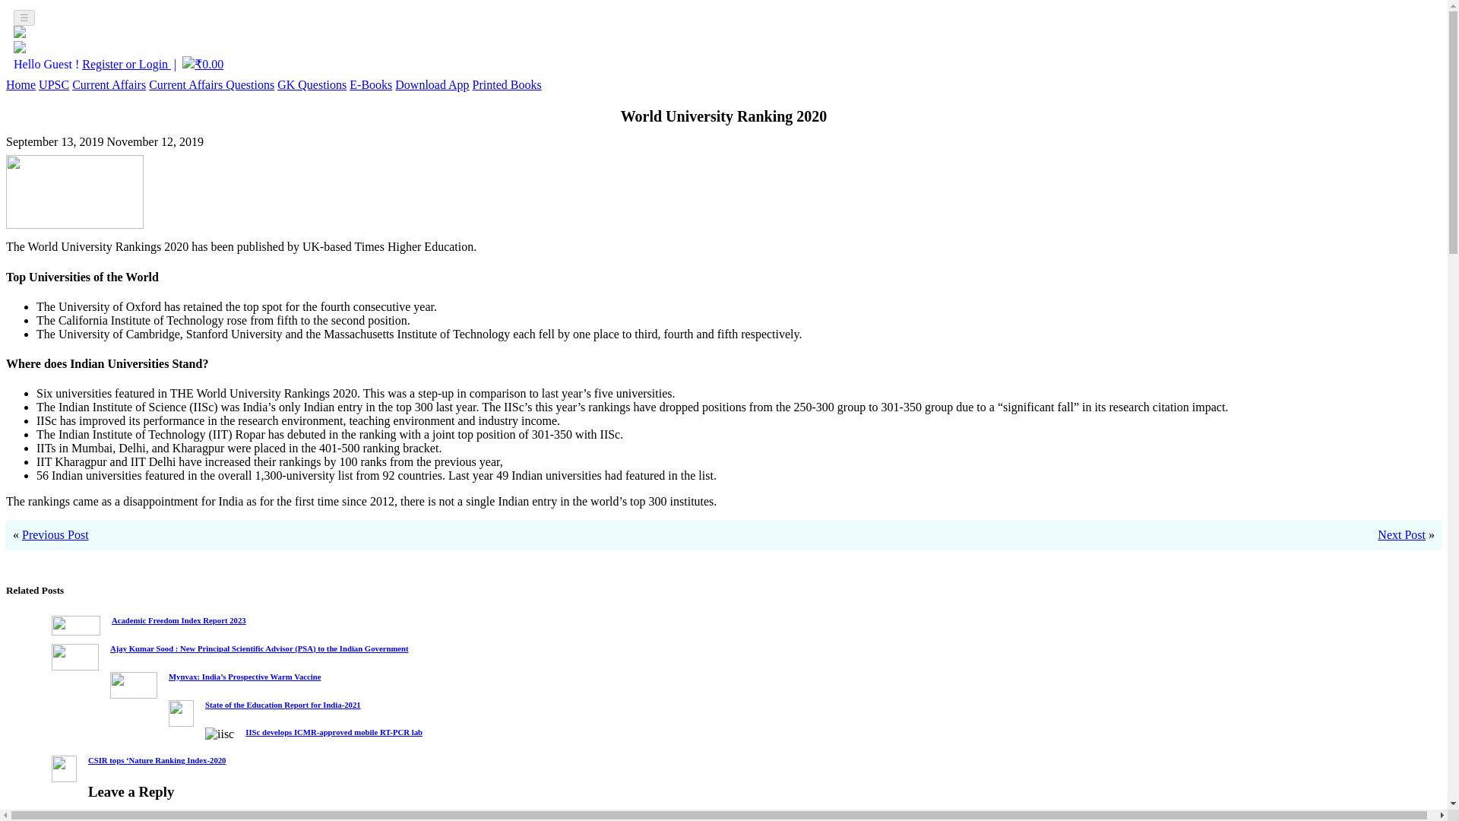 This screenshot has width=1459, height=821. Describe the element at coordinates (20, 84) in the screenshot. I see `Home` at that location.